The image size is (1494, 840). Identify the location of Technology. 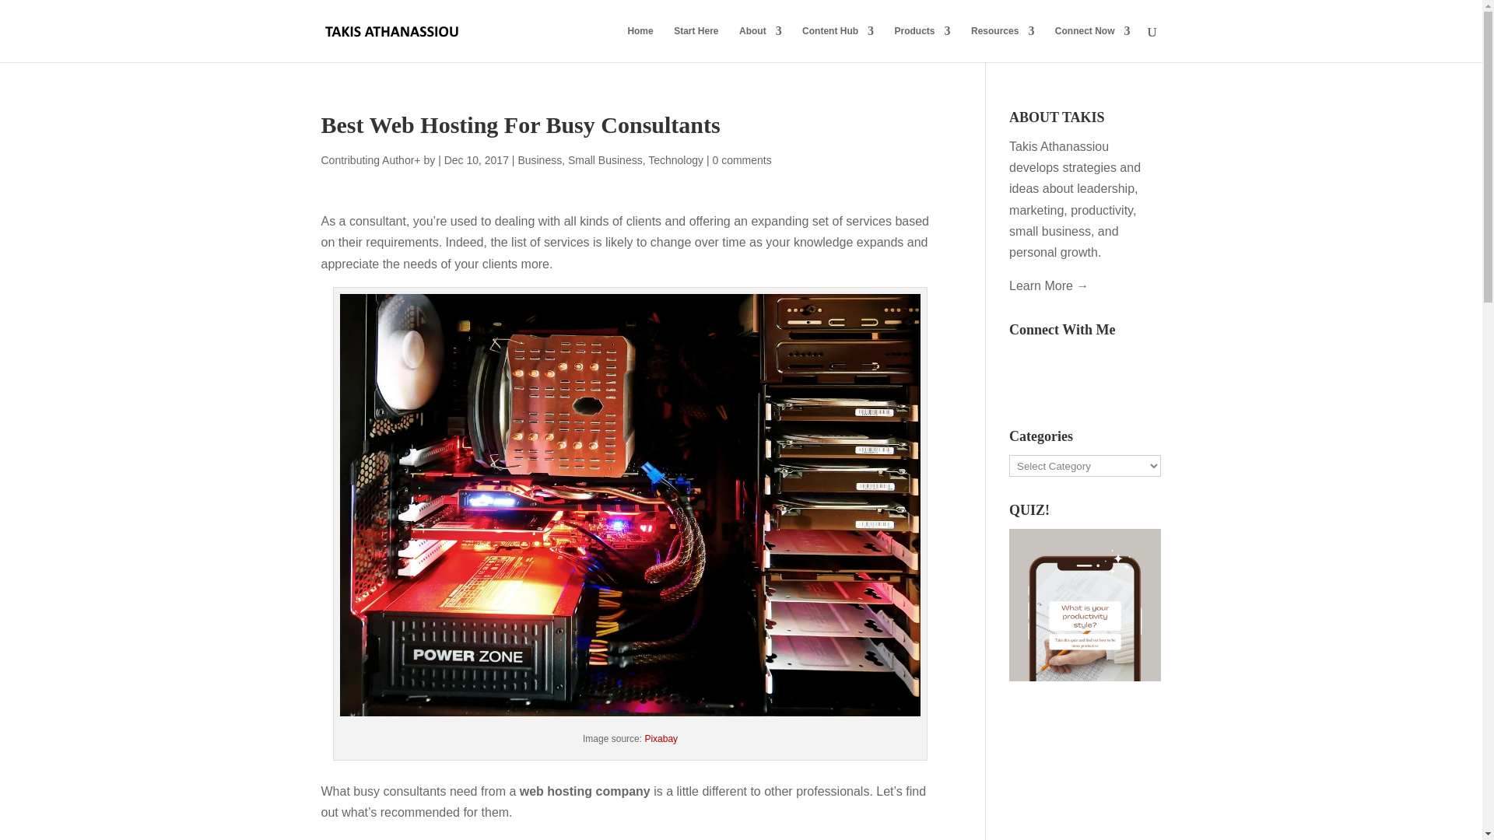
(675, 159).